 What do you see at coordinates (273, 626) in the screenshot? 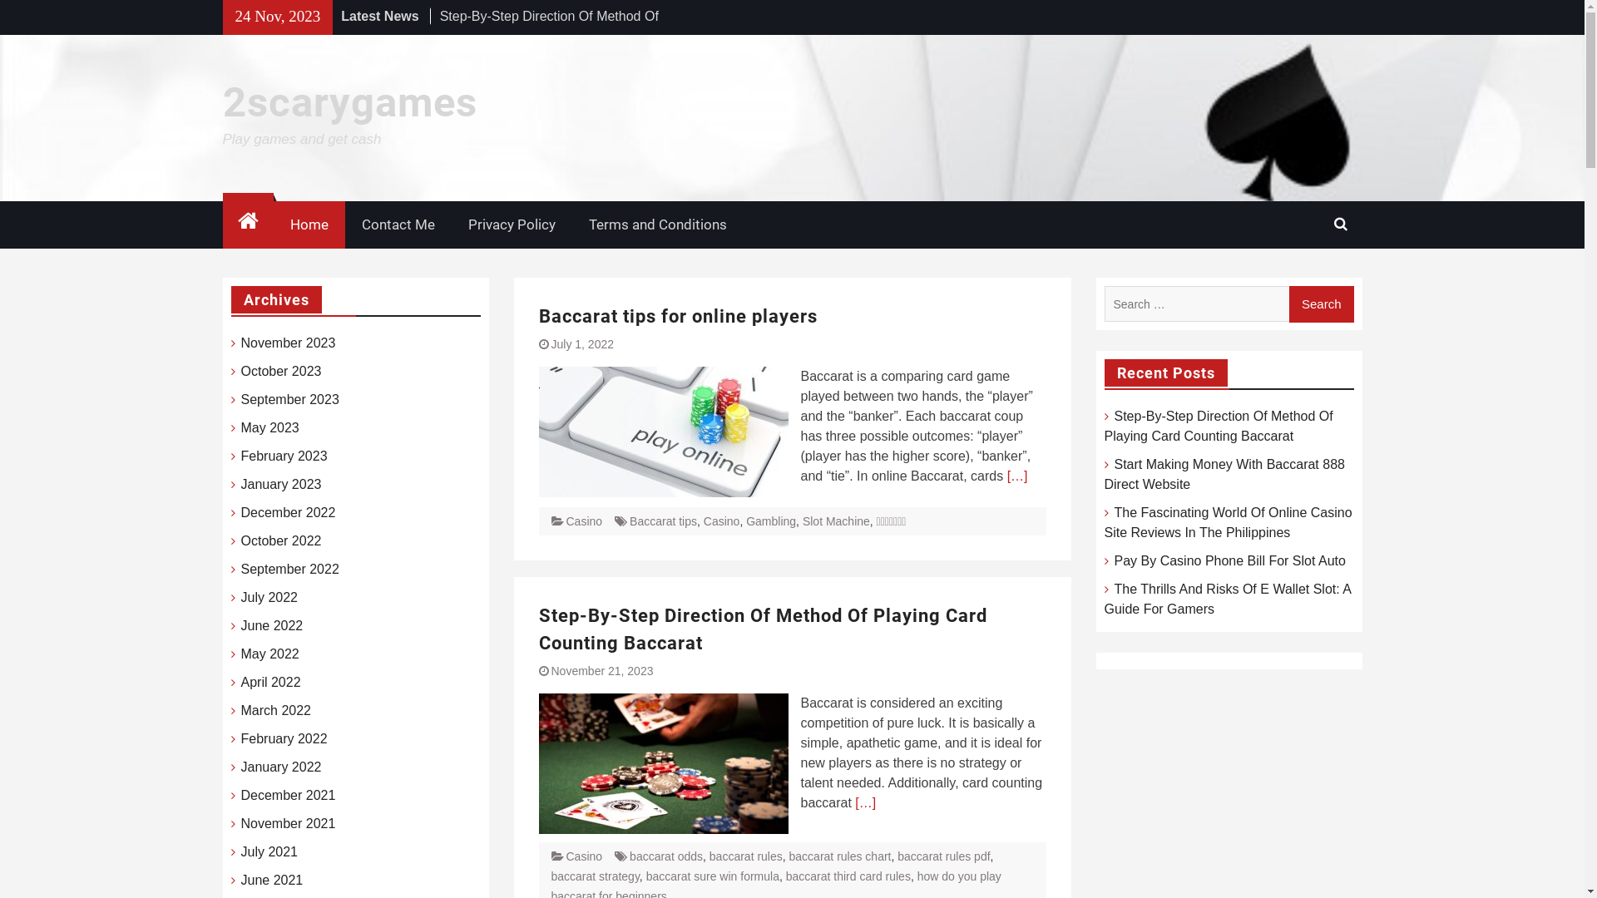
I see `June 2022` at bounding box center [273, 626].